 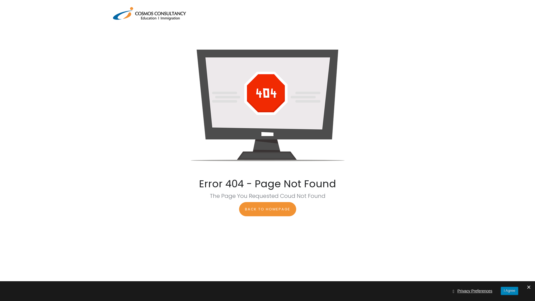 I want to click on Privacy Preferences, so click(x=475, y=291).